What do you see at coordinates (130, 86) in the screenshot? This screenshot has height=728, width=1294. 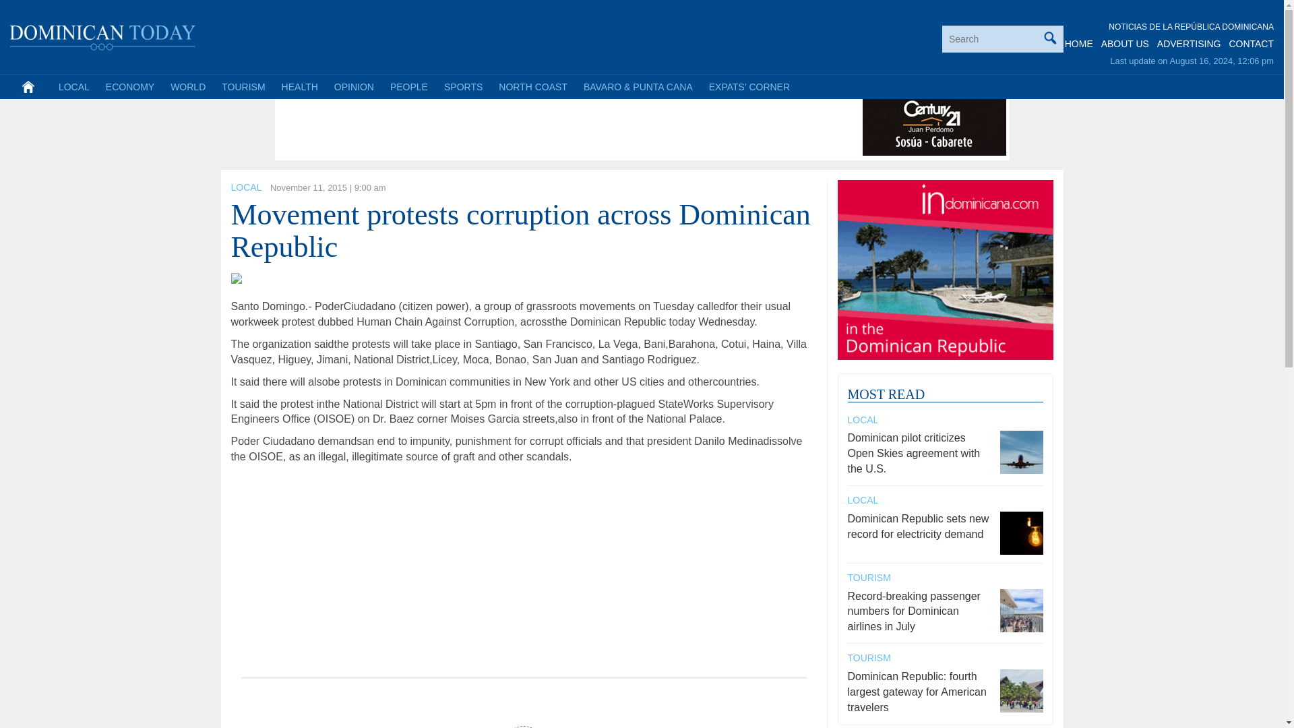 I see `ECONOMY` at bounding box center [130, 86].